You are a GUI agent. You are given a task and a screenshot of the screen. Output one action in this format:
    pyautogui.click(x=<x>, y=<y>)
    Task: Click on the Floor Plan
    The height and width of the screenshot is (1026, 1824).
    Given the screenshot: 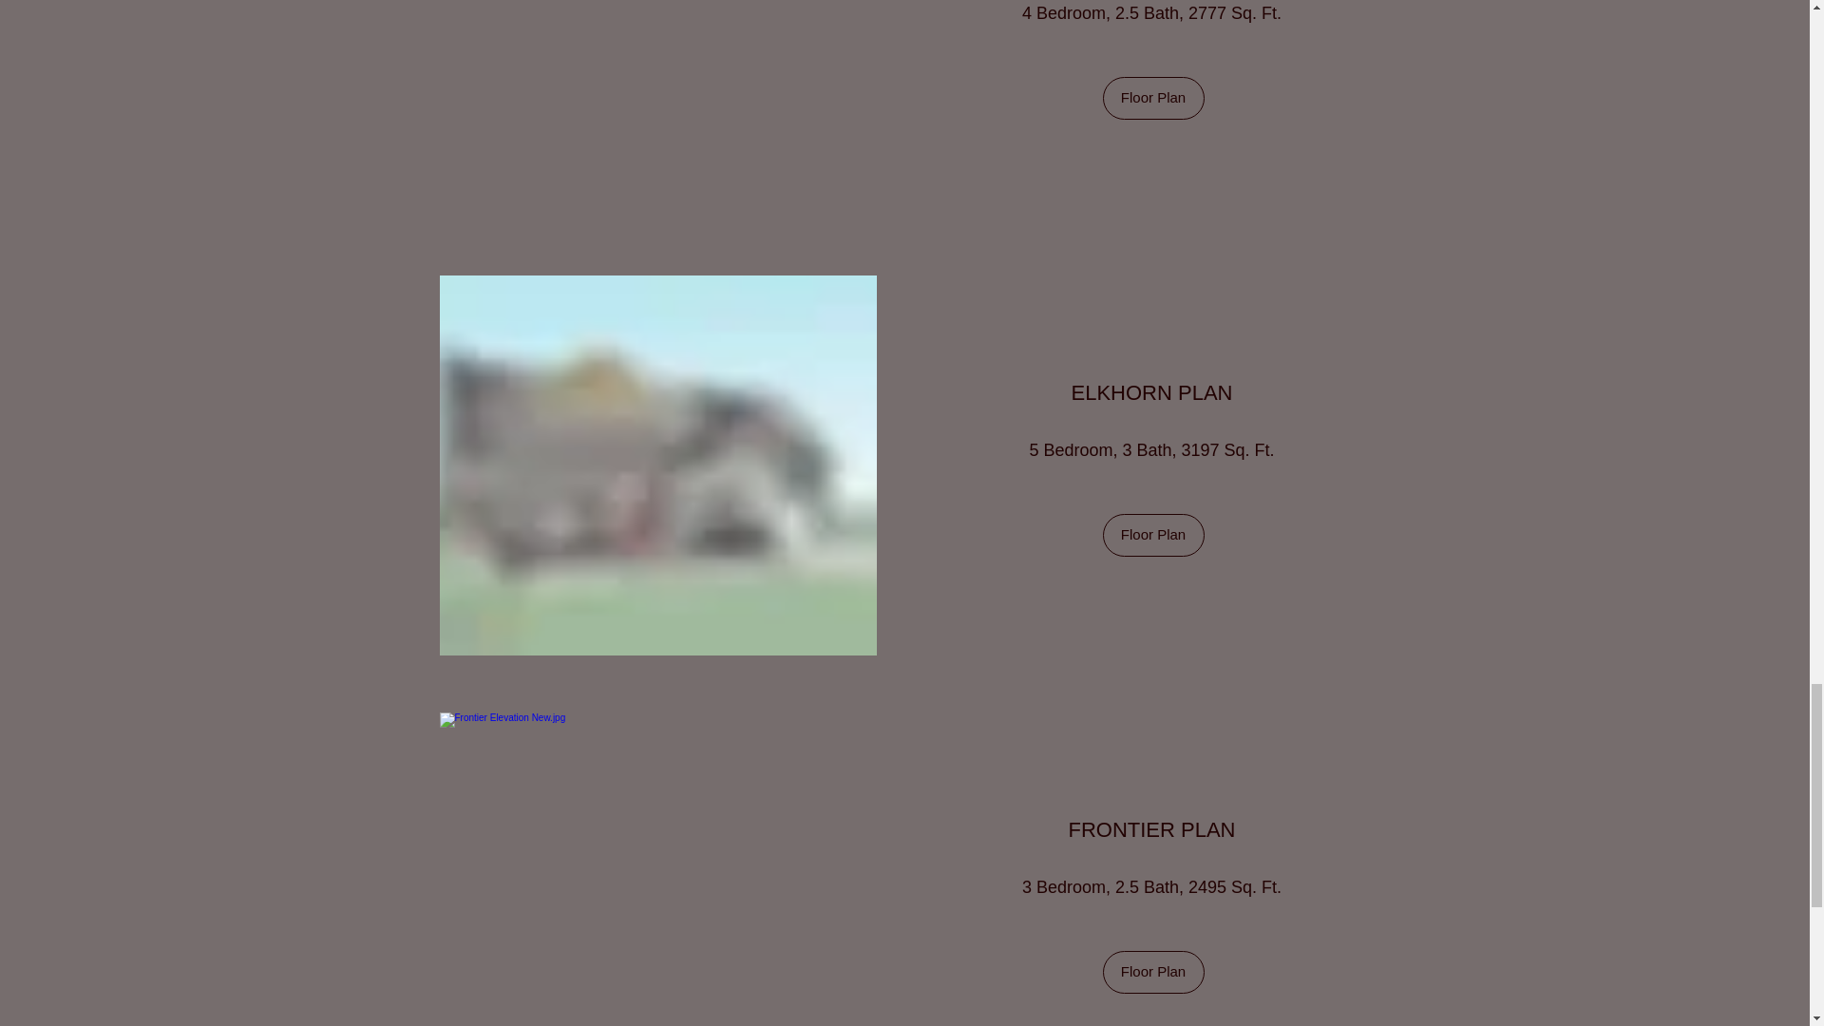 What is the action you would take?
    pyautogui.click(x=1152, y=536)
    